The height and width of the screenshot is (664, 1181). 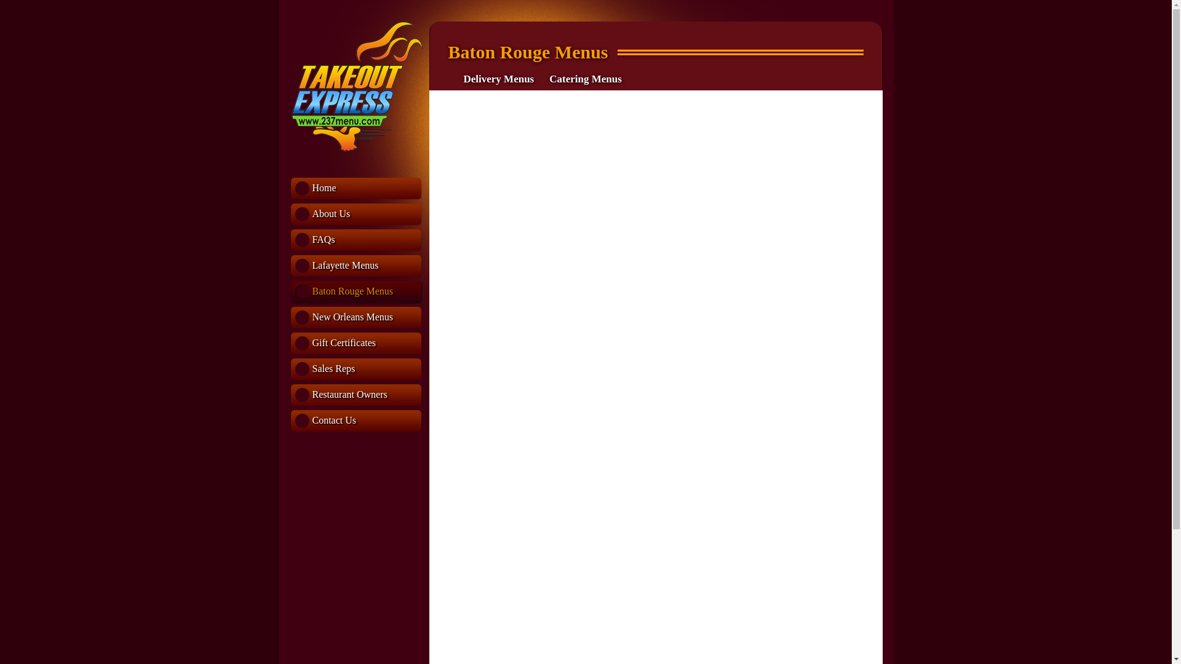 What do you see at coordinates (357, 189) in the screenshot?
I see `Home` at bounding box center [357, 189].